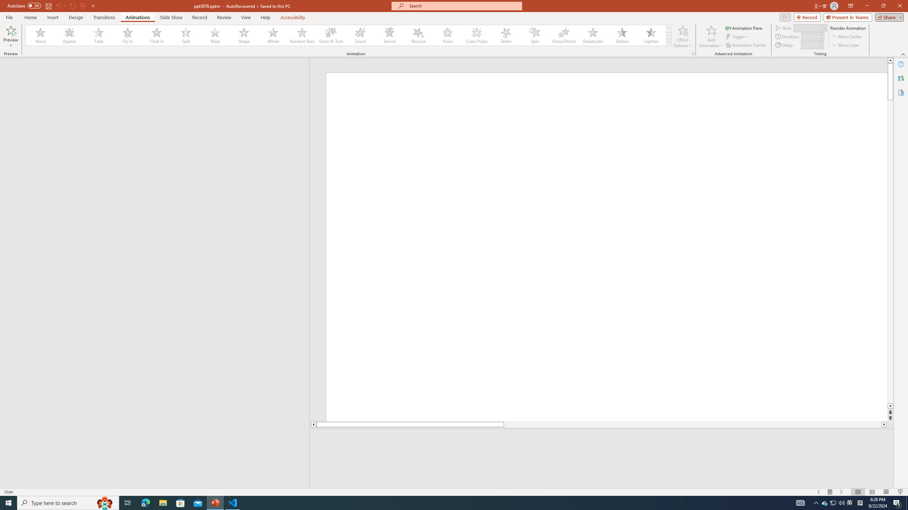 The width and height of the screenshot is (908, 510). Describe the element at coordinates (738, 37) in the screenshot. I see `Trigger` at that location.